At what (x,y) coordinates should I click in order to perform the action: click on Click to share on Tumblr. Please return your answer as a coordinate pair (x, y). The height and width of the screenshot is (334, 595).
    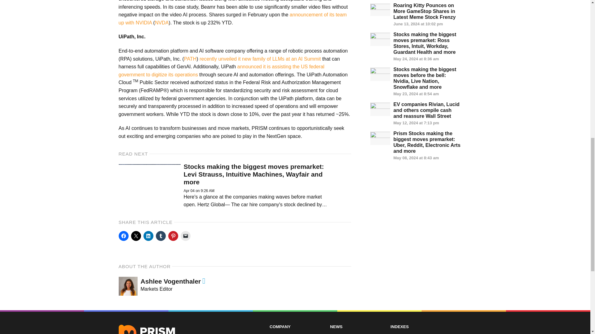
    Looking at the image, I should click on (160, 236).